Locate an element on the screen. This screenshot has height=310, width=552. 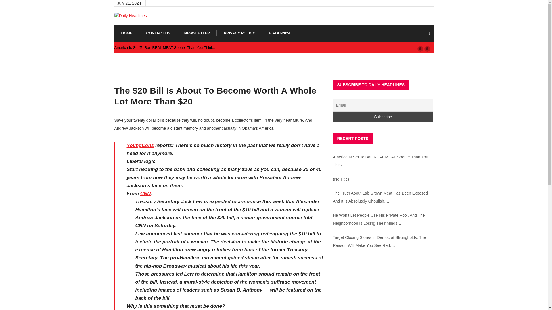
CNN is located at coordinates (145, 193).